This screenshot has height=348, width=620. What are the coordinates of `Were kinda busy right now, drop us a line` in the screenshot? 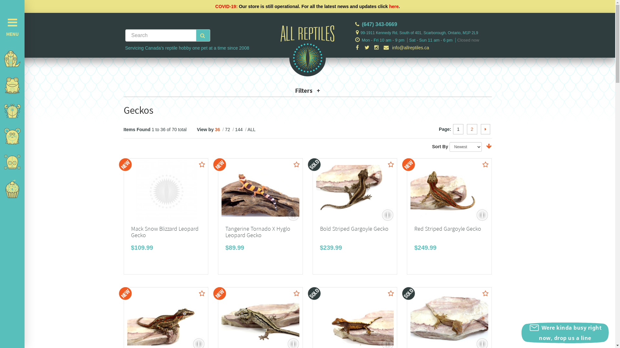 It's located at (565, 333).